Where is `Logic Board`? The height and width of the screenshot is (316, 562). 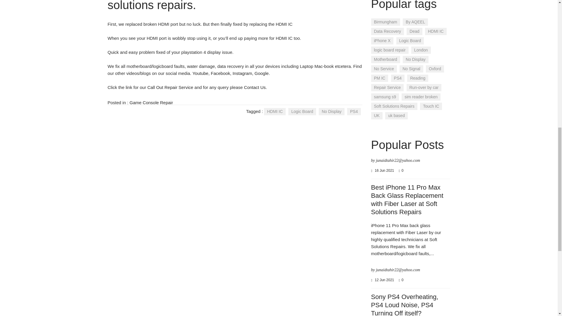
Logic Board is located at coordinates (302, 112).